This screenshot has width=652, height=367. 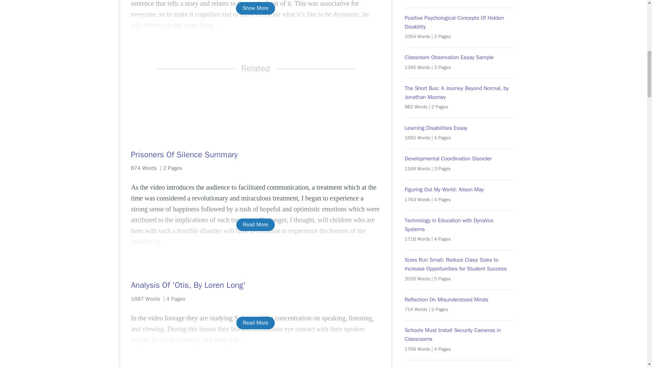 I want to click on Analysis Of 'Otis, By Loren Long', so click(x=255, y=285).